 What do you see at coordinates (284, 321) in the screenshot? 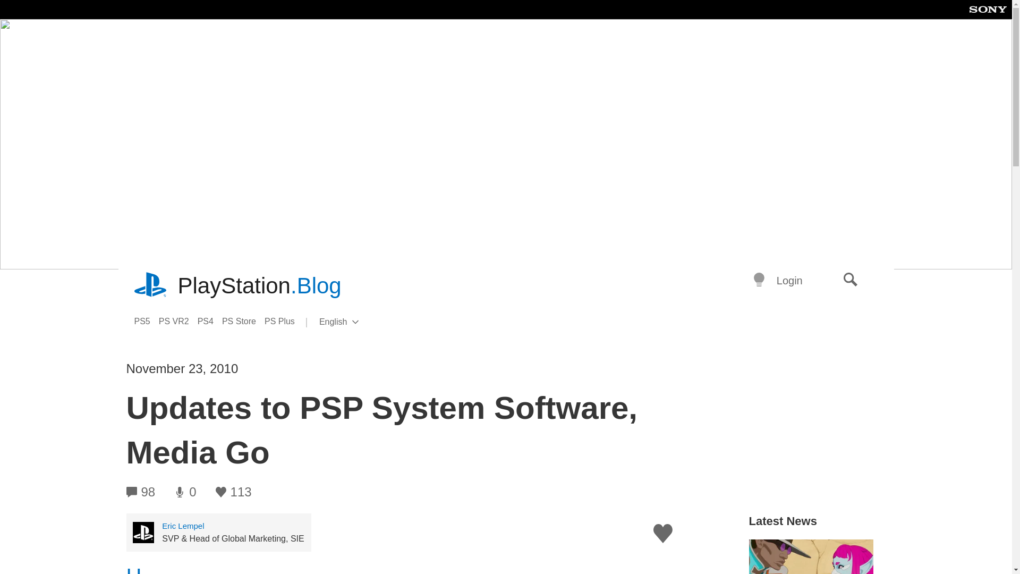
I see `PS Plus` at bounding box center [284, 321].